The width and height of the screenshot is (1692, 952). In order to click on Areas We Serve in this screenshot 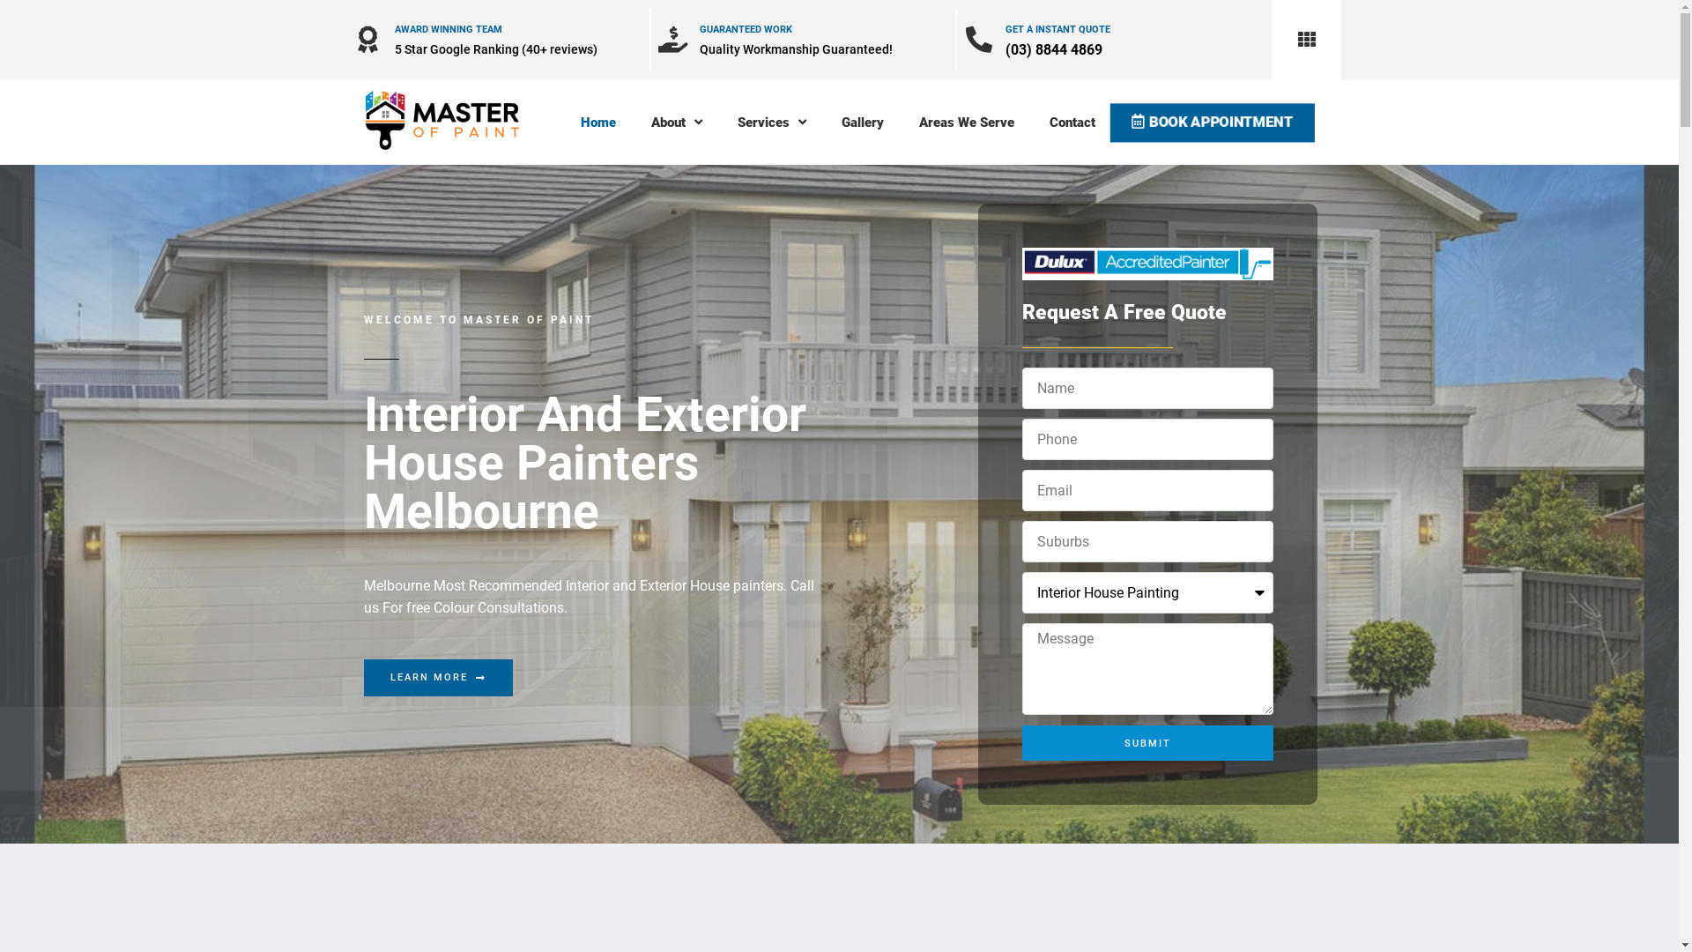, I will do `click(967, 123)`.